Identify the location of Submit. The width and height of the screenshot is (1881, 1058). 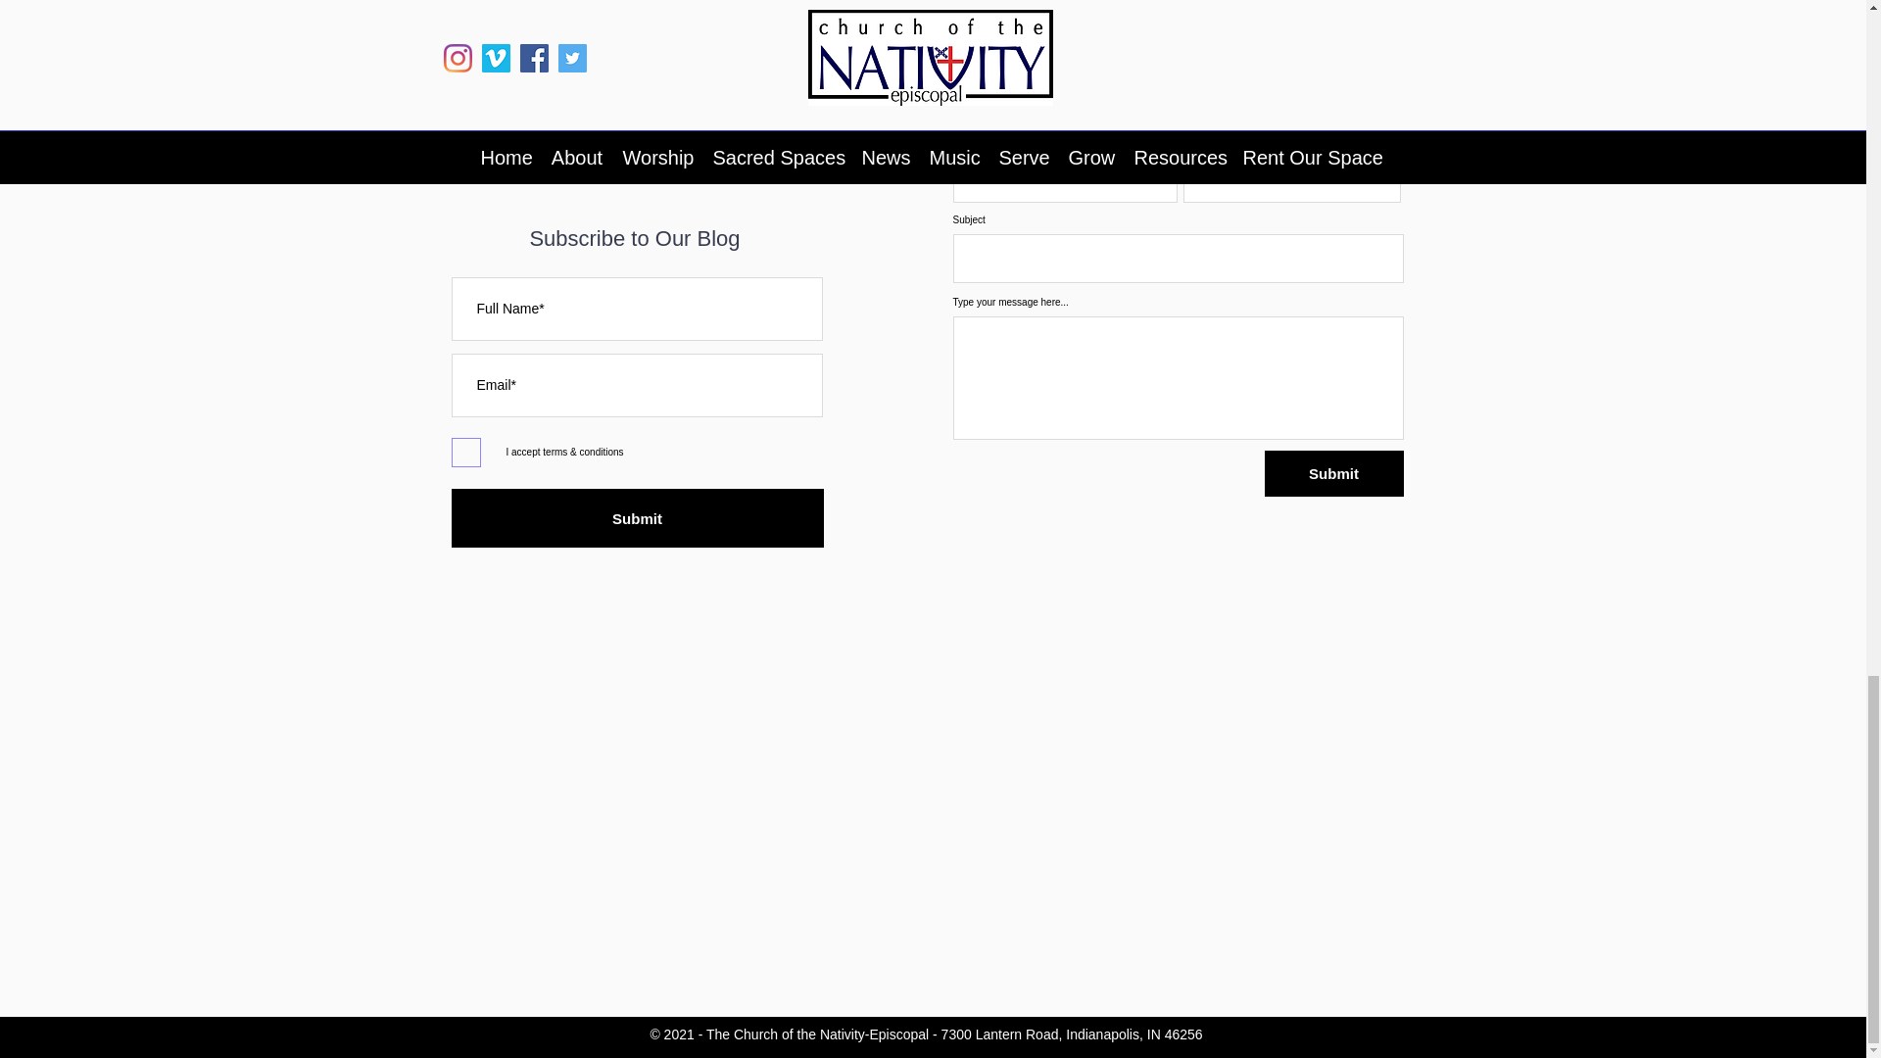
(637, 517).